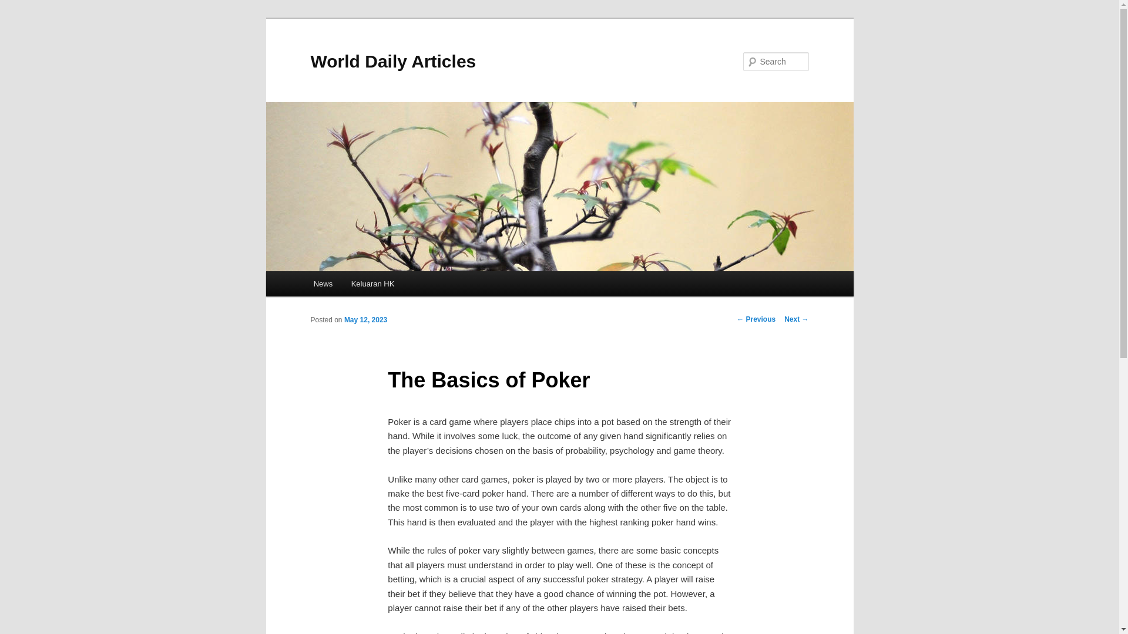 Image resolution: width=1128 pixels, height=634 pixels. What do you see at coordinates (393, 61) in the screenshot?
I see `World Daily Articles` at bounding box center [393, 61].